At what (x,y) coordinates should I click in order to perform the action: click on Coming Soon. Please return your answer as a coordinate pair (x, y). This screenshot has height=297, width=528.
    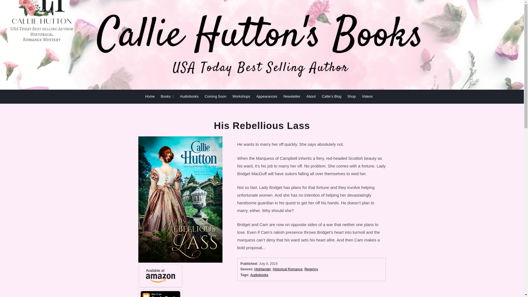
    Looking at the image, I should click on (216, 96).